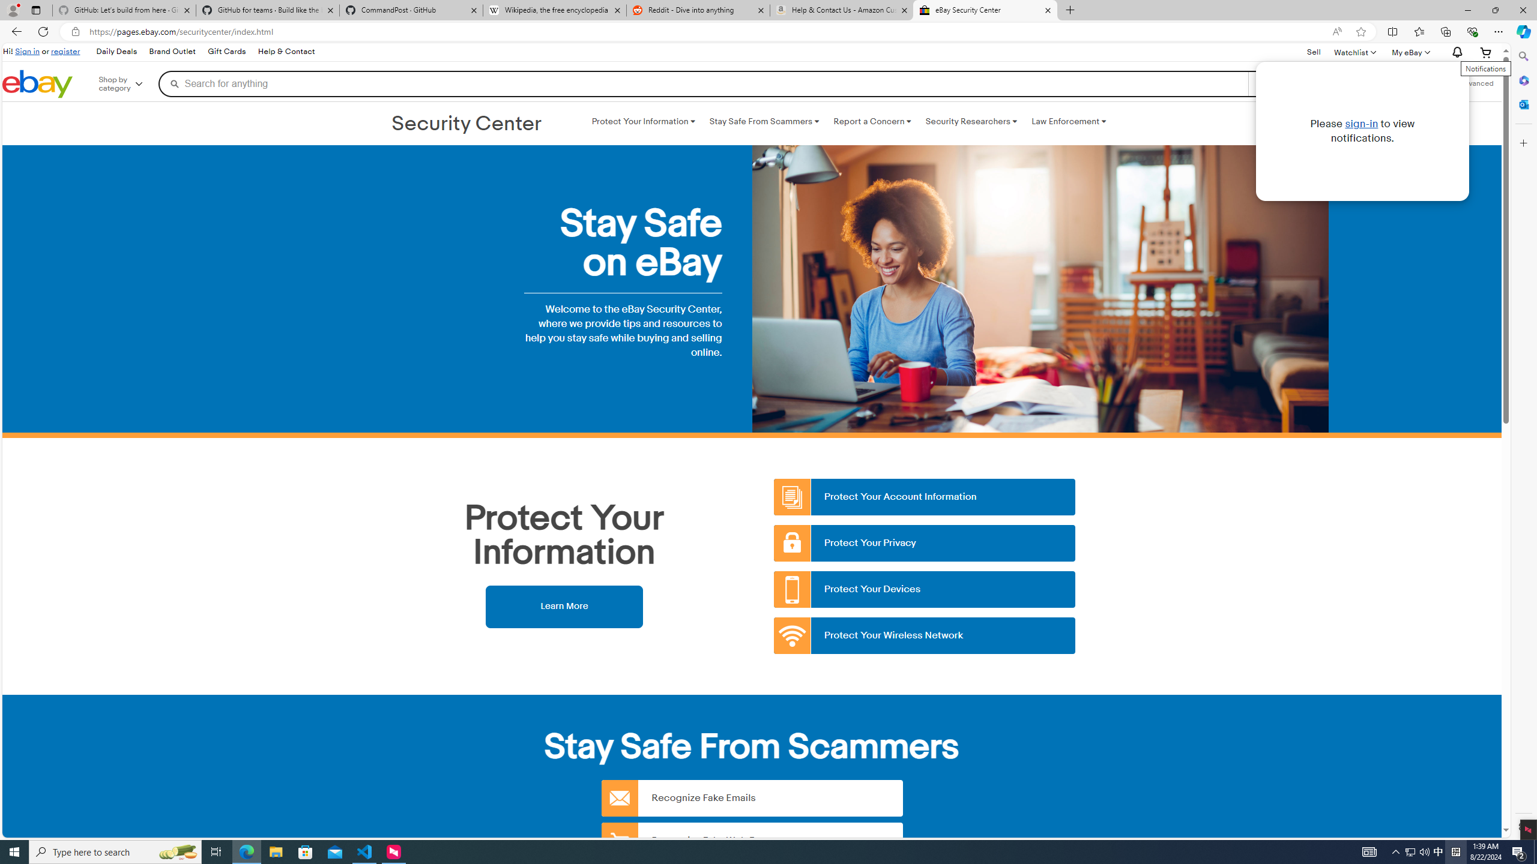  What do you see at coordinates (1455, 53) in the screenshot?
I see `Please sign-in to view notifications.` at bounding box center [1455, 53].